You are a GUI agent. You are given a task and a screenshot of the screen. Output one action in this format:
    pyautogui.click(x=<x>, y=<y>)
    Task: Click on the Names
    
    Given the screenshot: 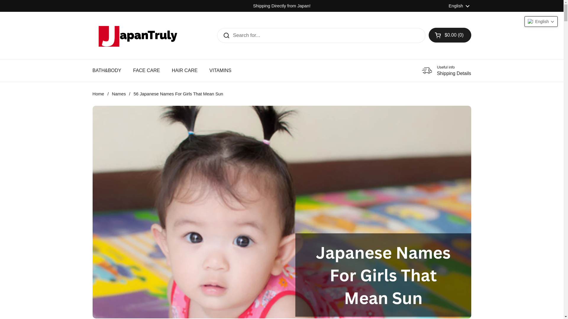 What is the action you would take?
    pyautogui.click(x=446, y=71)
    